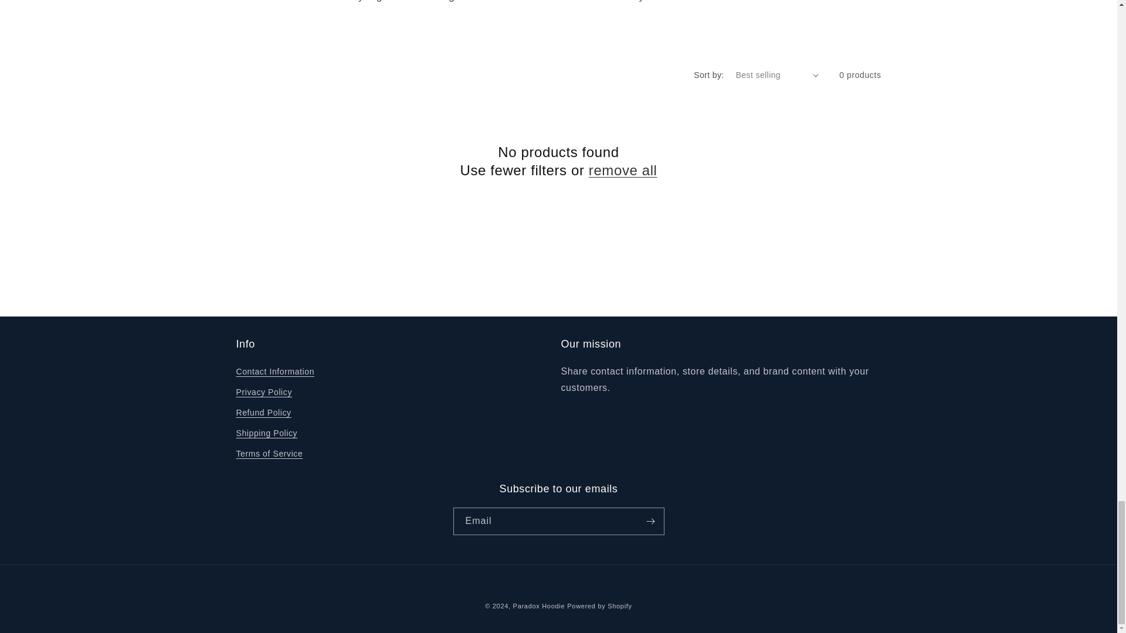 The width and height of the screenshot is (1126, 633). Describe the element at coordinates (269, 454) in the screenshot. I see `Terms of Service` at that location.